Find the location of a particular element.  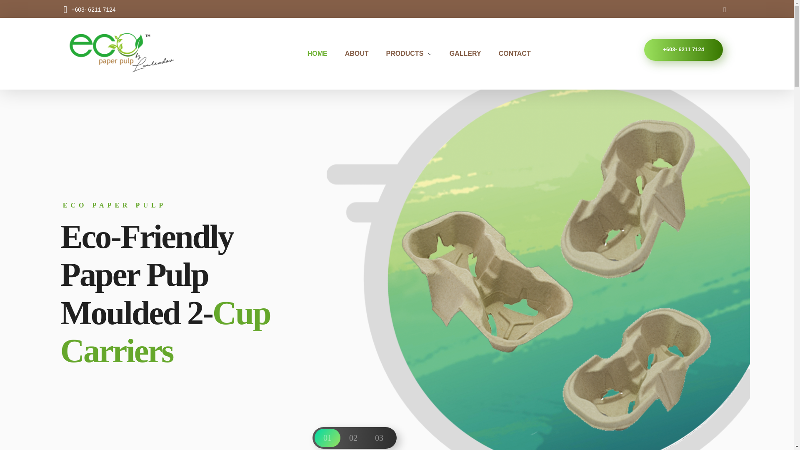

ABOUT is located at coordinates (357, 53).